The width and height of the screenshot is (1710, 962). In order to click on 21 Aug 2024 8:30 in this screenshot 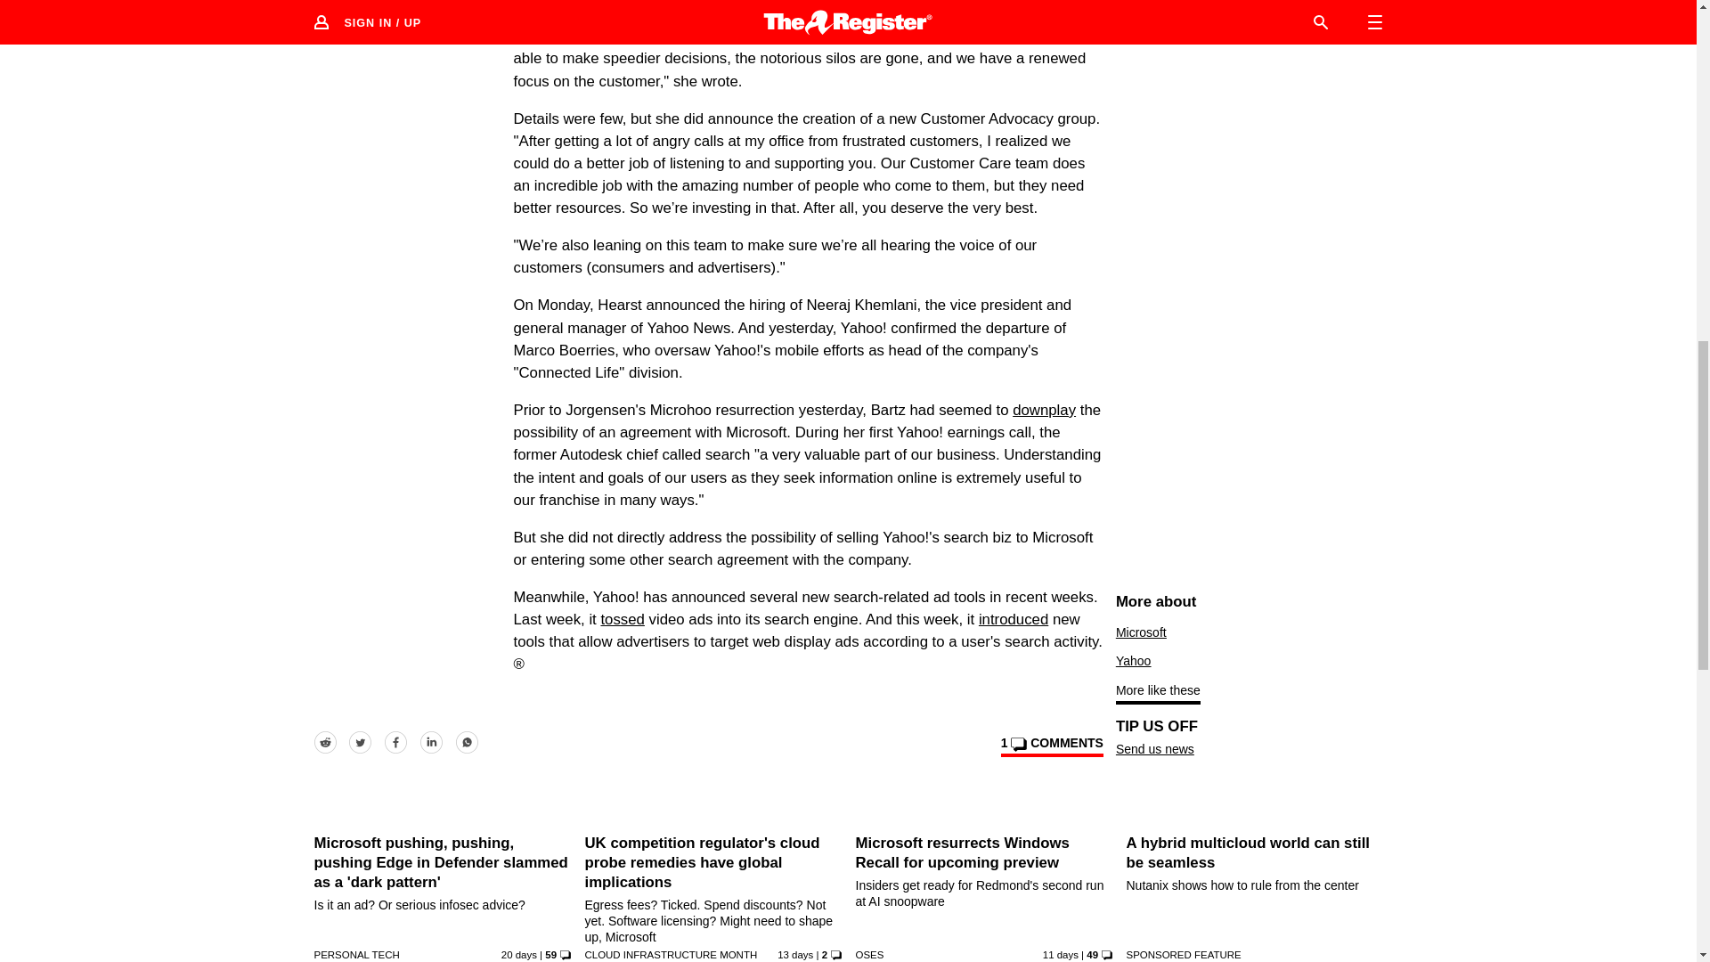, I will do `click(795, 954)`.